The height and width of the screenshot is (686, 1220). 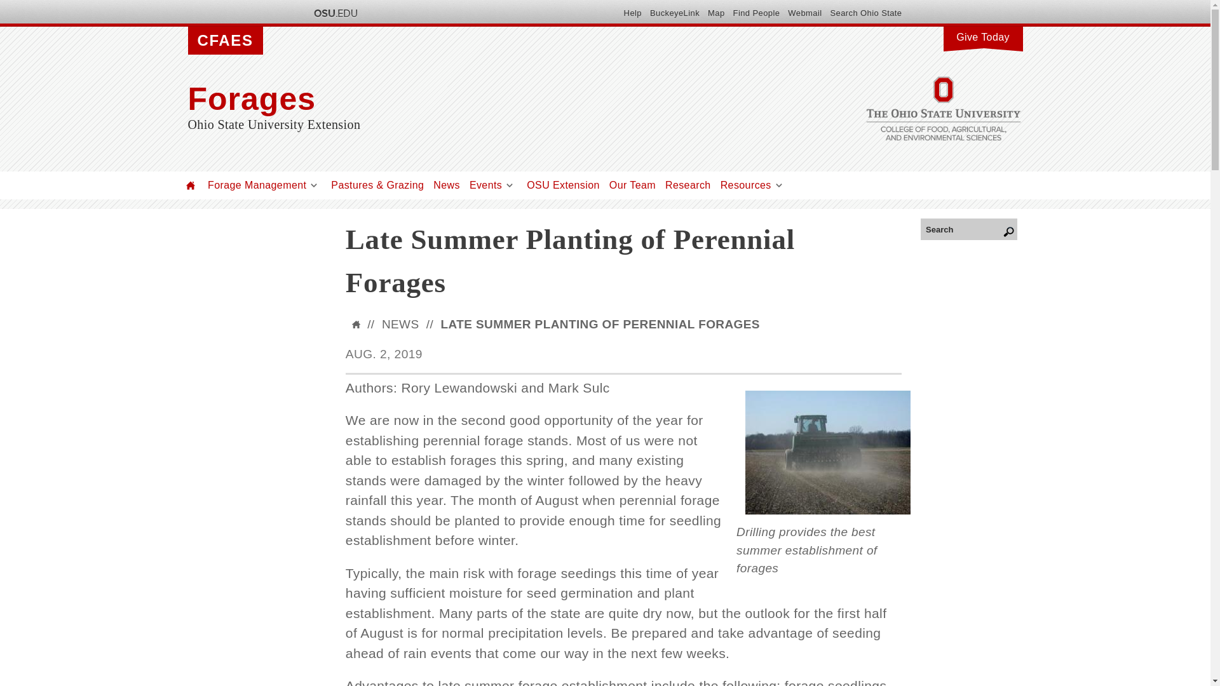 What do you see at coordinates (334, 13) in the screenshot?
I see `The Ohio State University` at bounding box center [334, 13].